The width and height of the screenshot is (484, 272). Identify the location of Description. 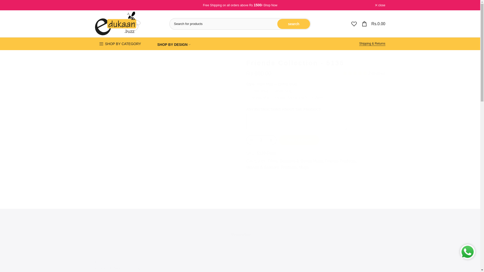
(241, 234).